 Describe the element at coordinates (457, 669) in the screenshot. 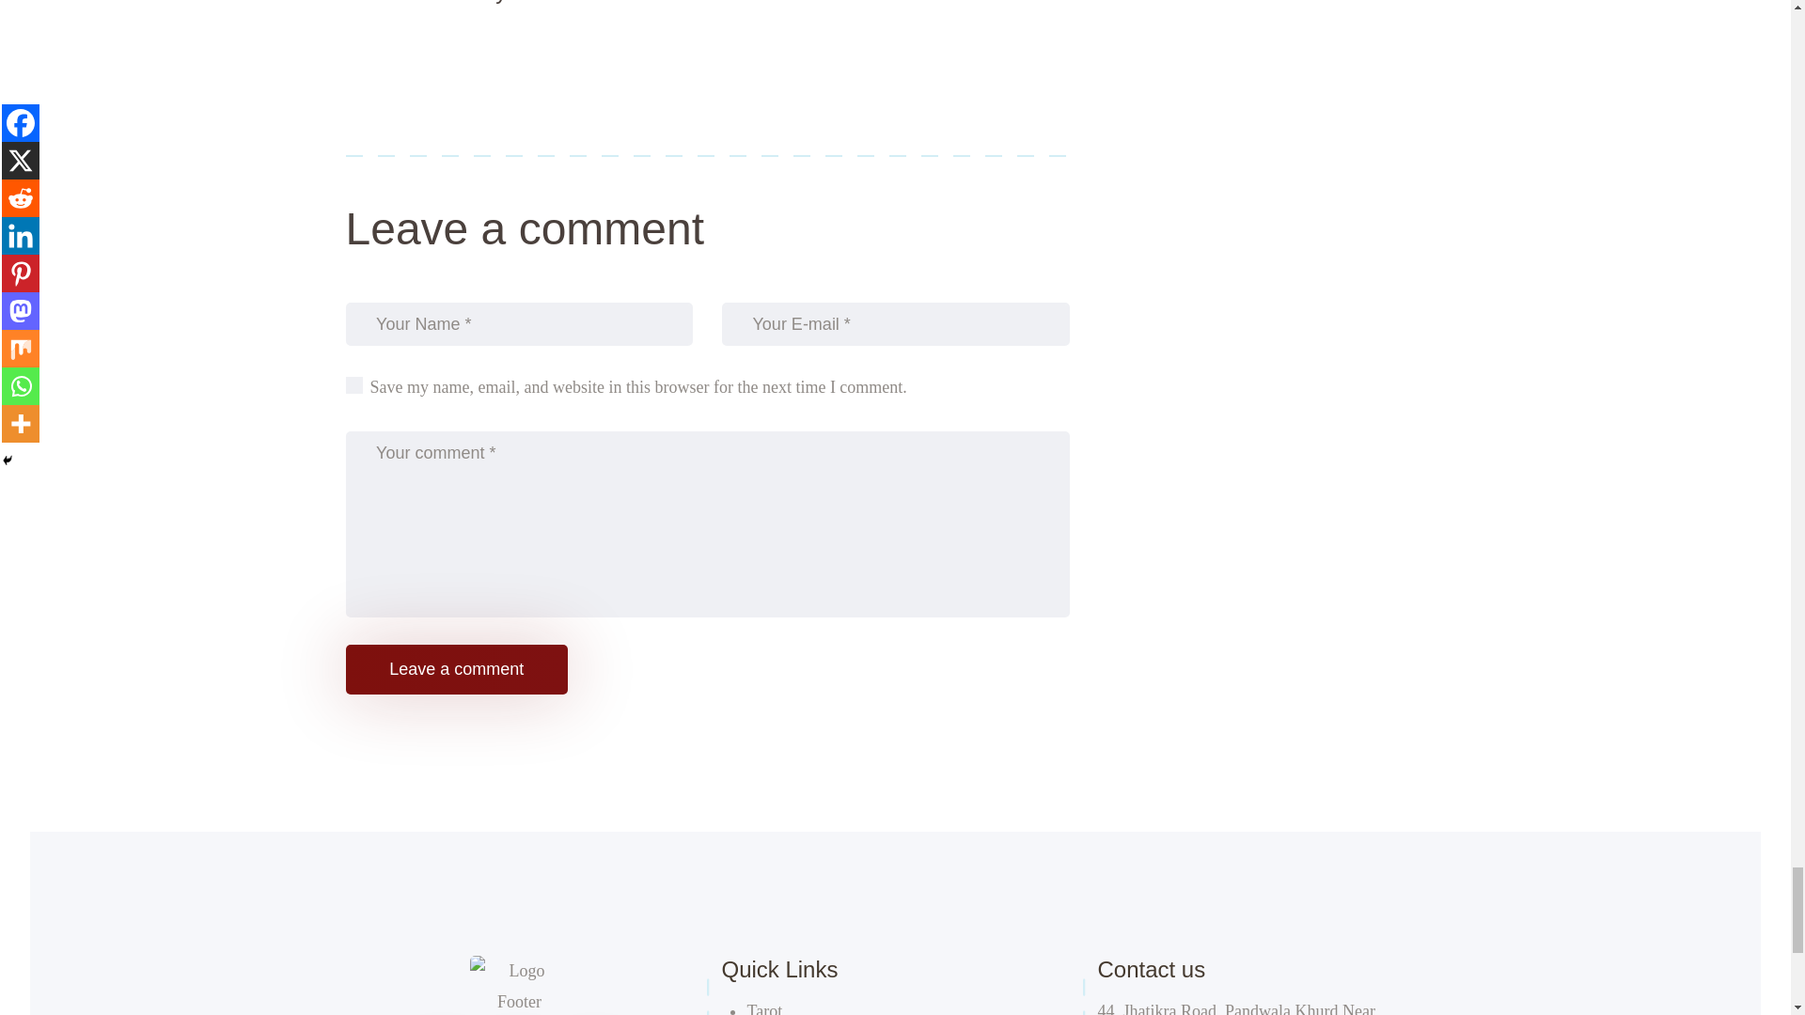

I see `Leave a comment` at that location.